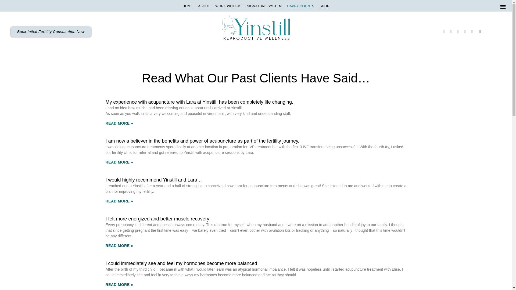  I want to click on HAPPY CLIENTS, so click(300, 6).